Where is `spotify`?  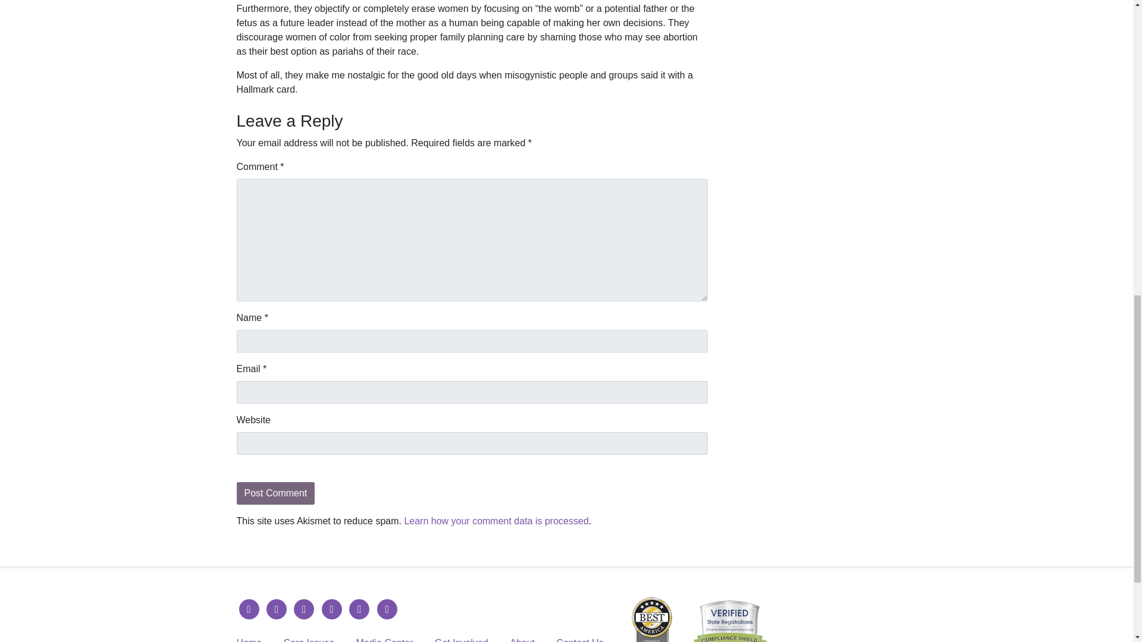
spotify is located at coordinates (387, 609).